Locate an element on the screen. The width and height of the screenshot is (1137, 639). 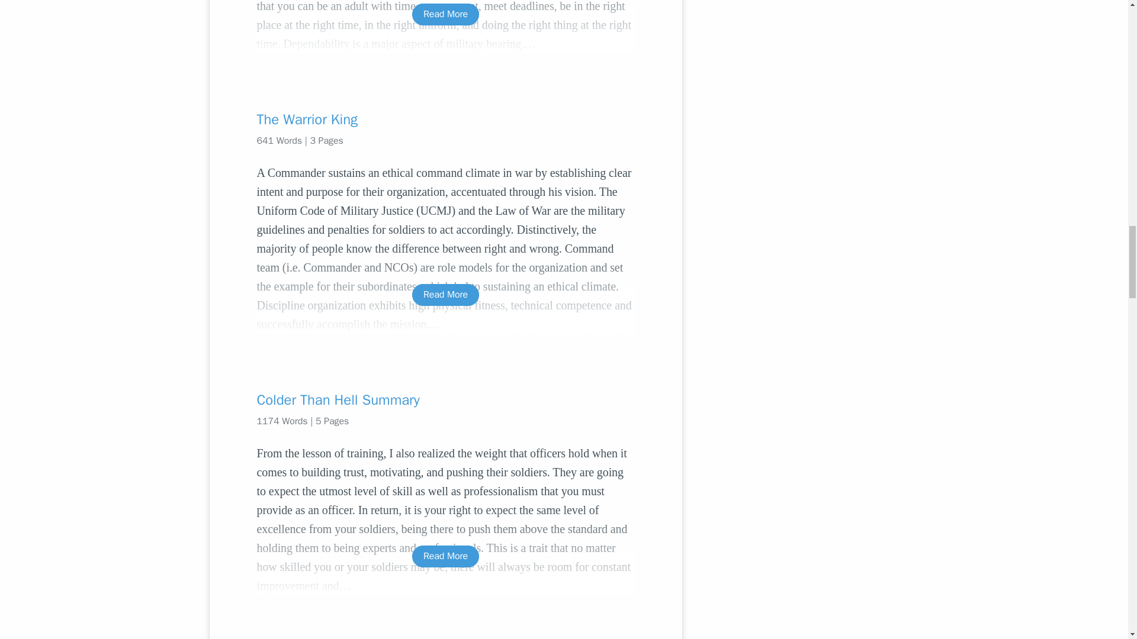
Read More is located at coordinates (445, 14).